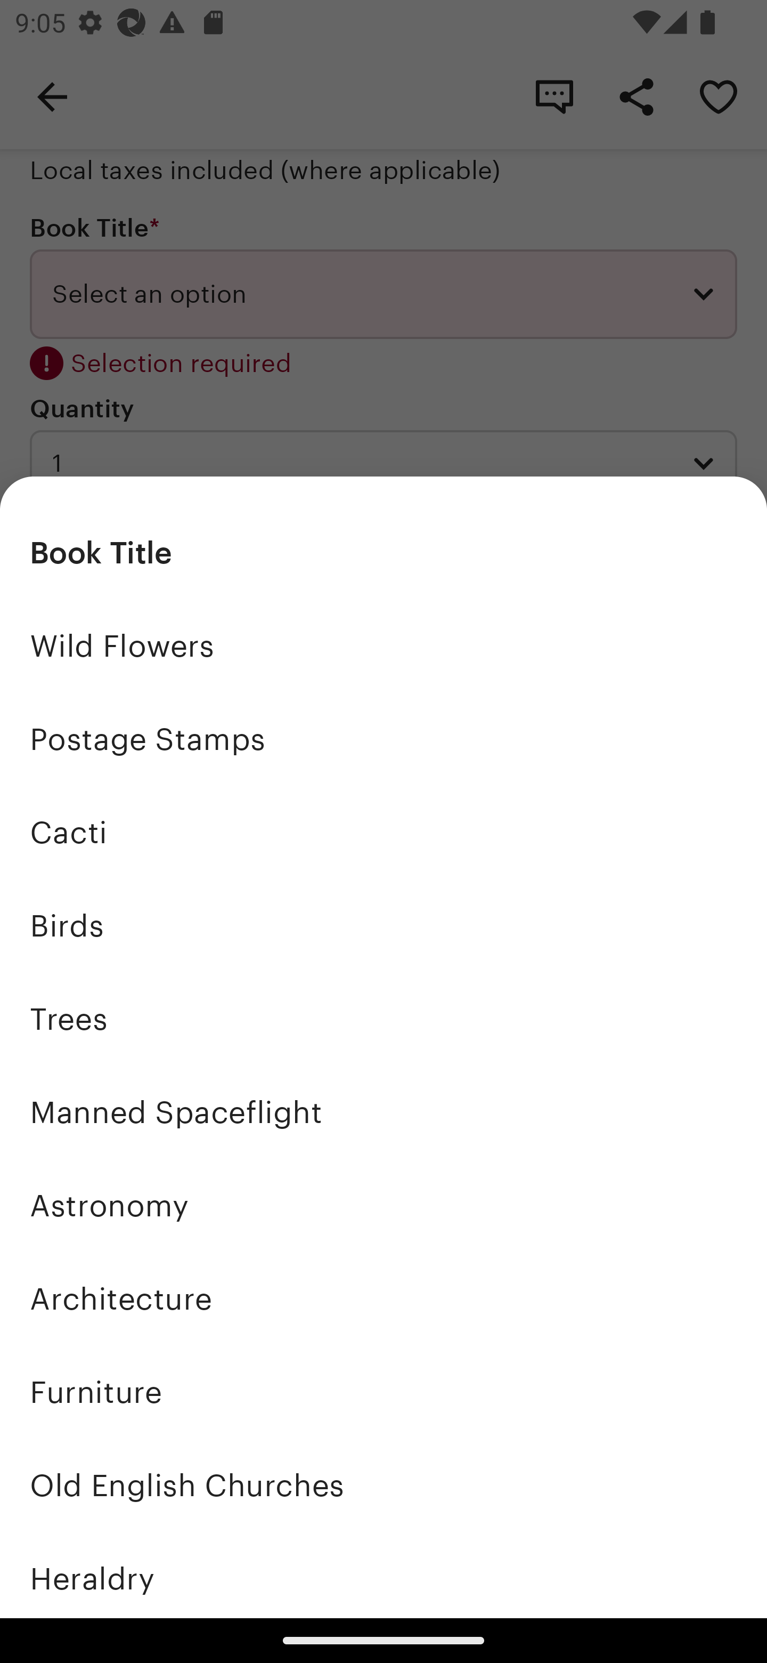 Image resolution: width=767 pixels, height=1663 pixels. I want to click on Astronomy, so click(383, 1206).